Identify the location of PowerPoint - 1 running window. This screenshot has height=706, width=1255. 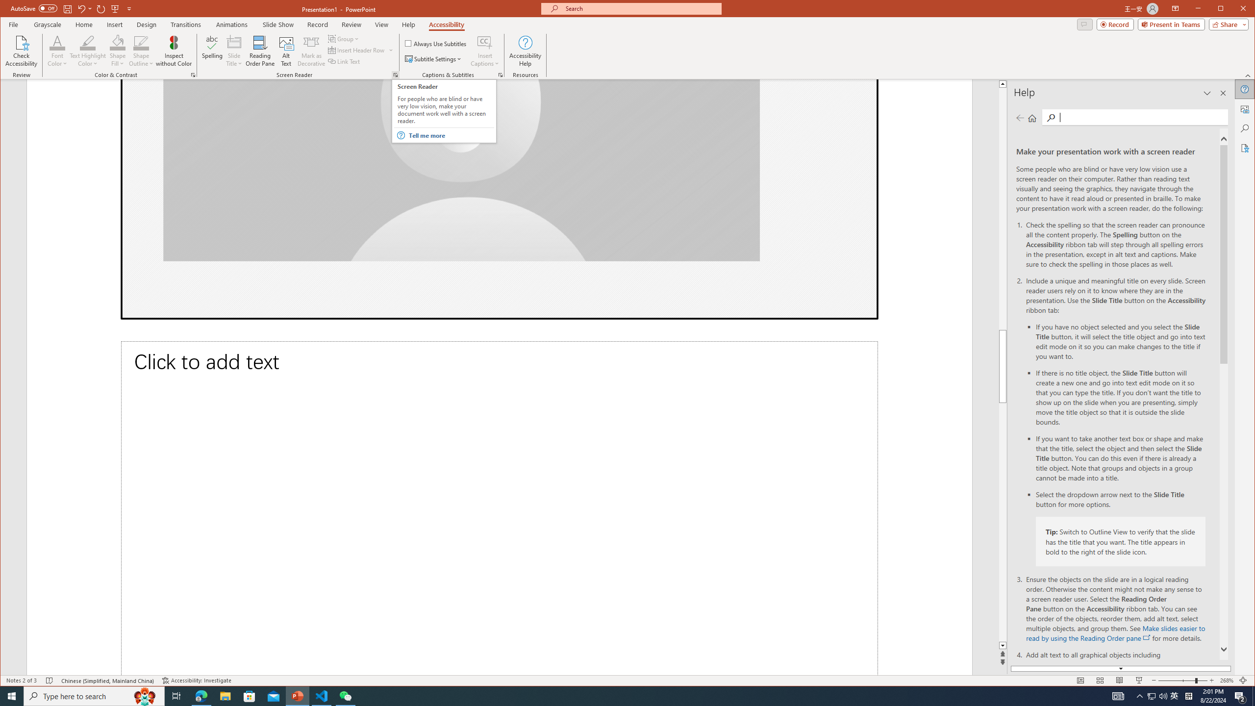
(298, 696).